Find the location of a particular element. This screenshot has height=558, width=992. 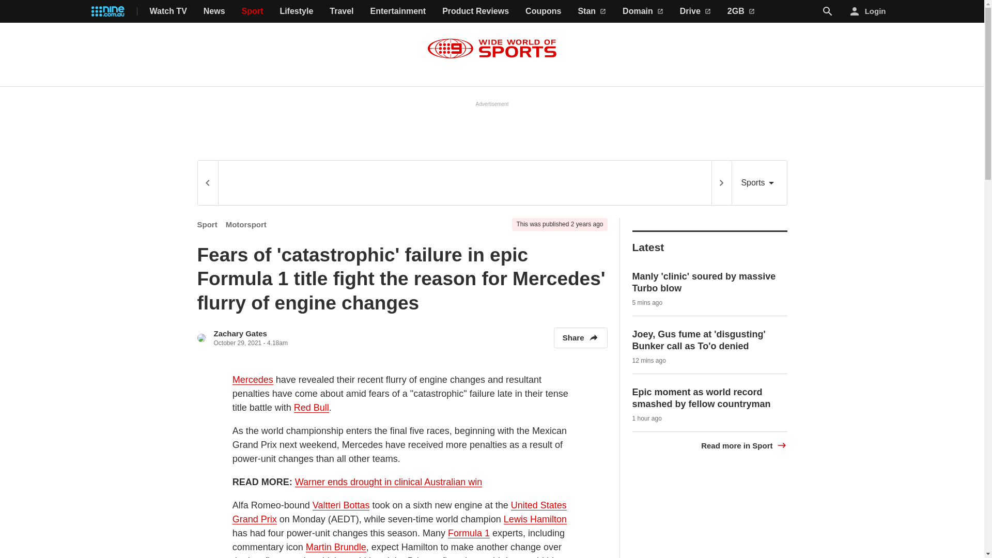

Sports is located at coordinates (759, 183).